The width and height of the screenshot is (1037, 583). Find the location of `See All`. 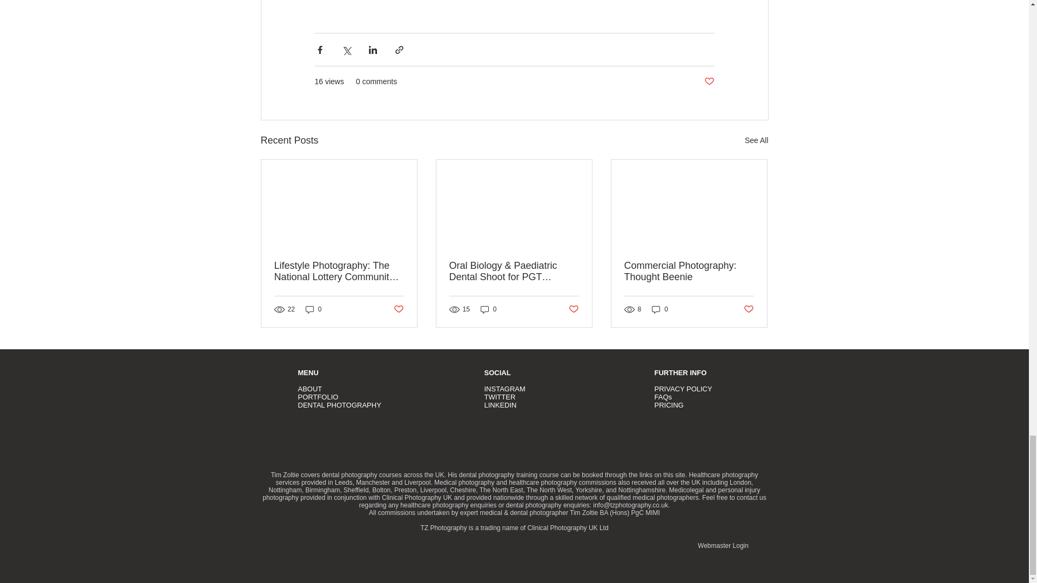

See All is located at coordinates (756, 140).